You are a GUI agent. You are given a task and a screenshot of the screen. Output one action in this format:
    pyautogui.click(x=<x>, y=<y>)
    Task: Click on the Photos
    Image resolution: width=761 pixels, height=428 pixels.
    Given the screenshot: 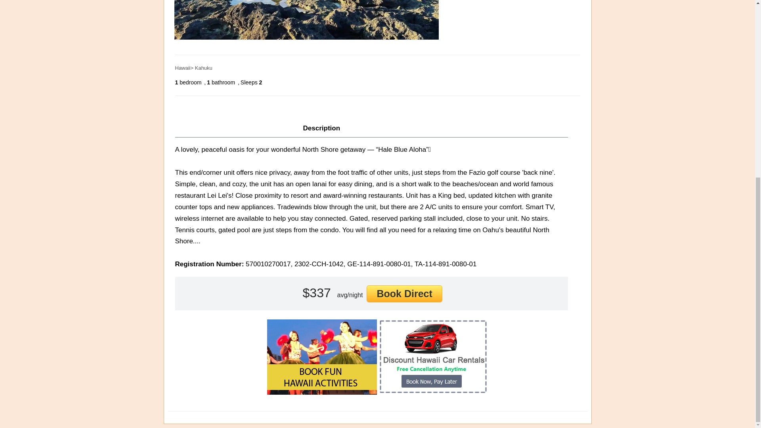 What is the action you would take?
    pyautogui.click(x=426, y=128)
    